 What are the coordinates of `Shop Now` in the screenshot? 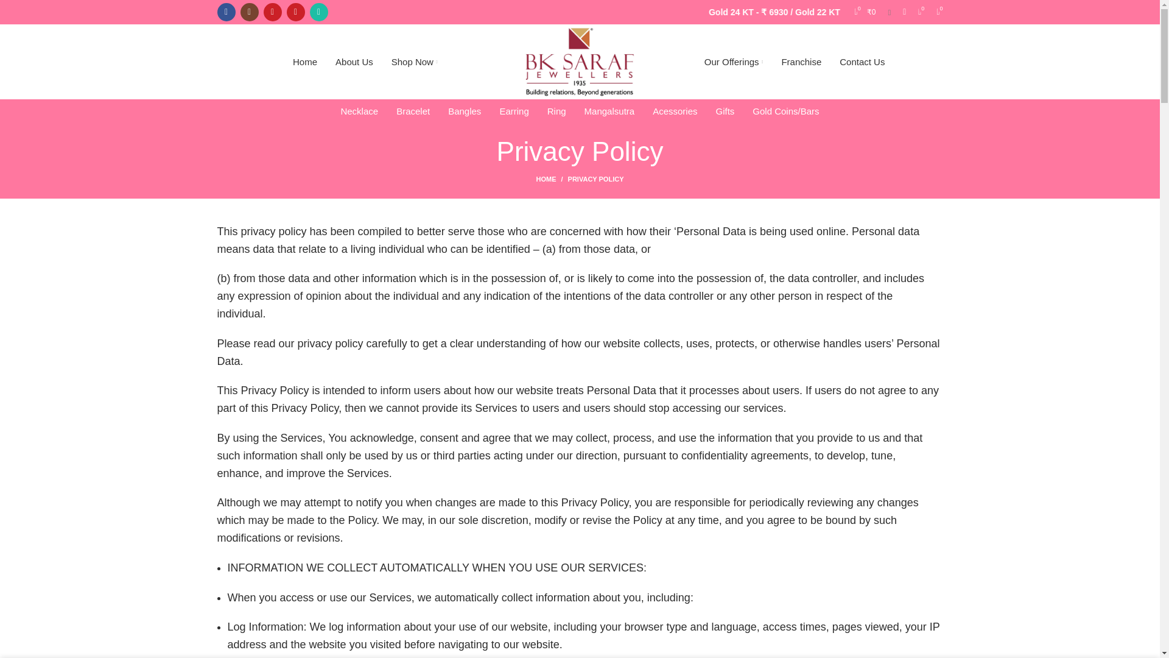 It's located at (414, 62).